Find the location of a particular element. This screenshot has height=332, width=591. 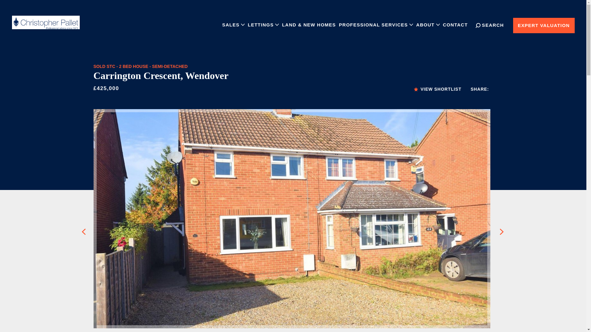

SALES is located at coordinates (233, 25).